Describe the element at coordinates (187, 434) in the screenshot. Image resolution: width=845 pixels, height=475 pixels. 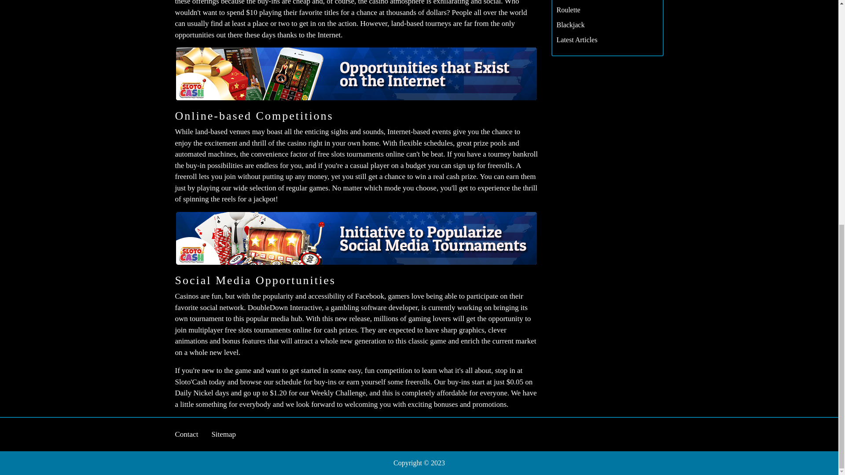
I see `Contact` at that location.